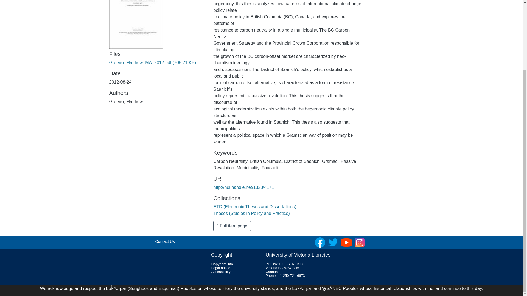  I want to click on Full item page, so click(232, 226).